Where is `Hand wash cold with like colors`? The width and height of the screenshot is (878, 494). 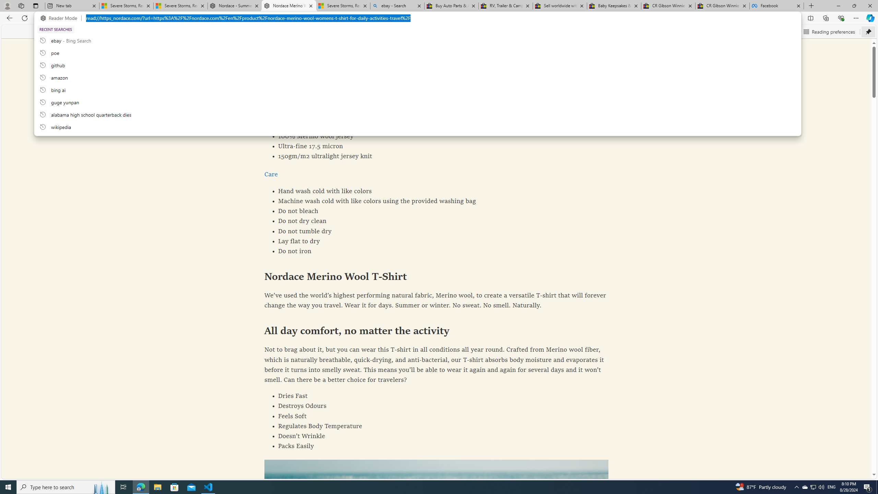
Hand wash cold with like colors is located at coordinates (437, 191).